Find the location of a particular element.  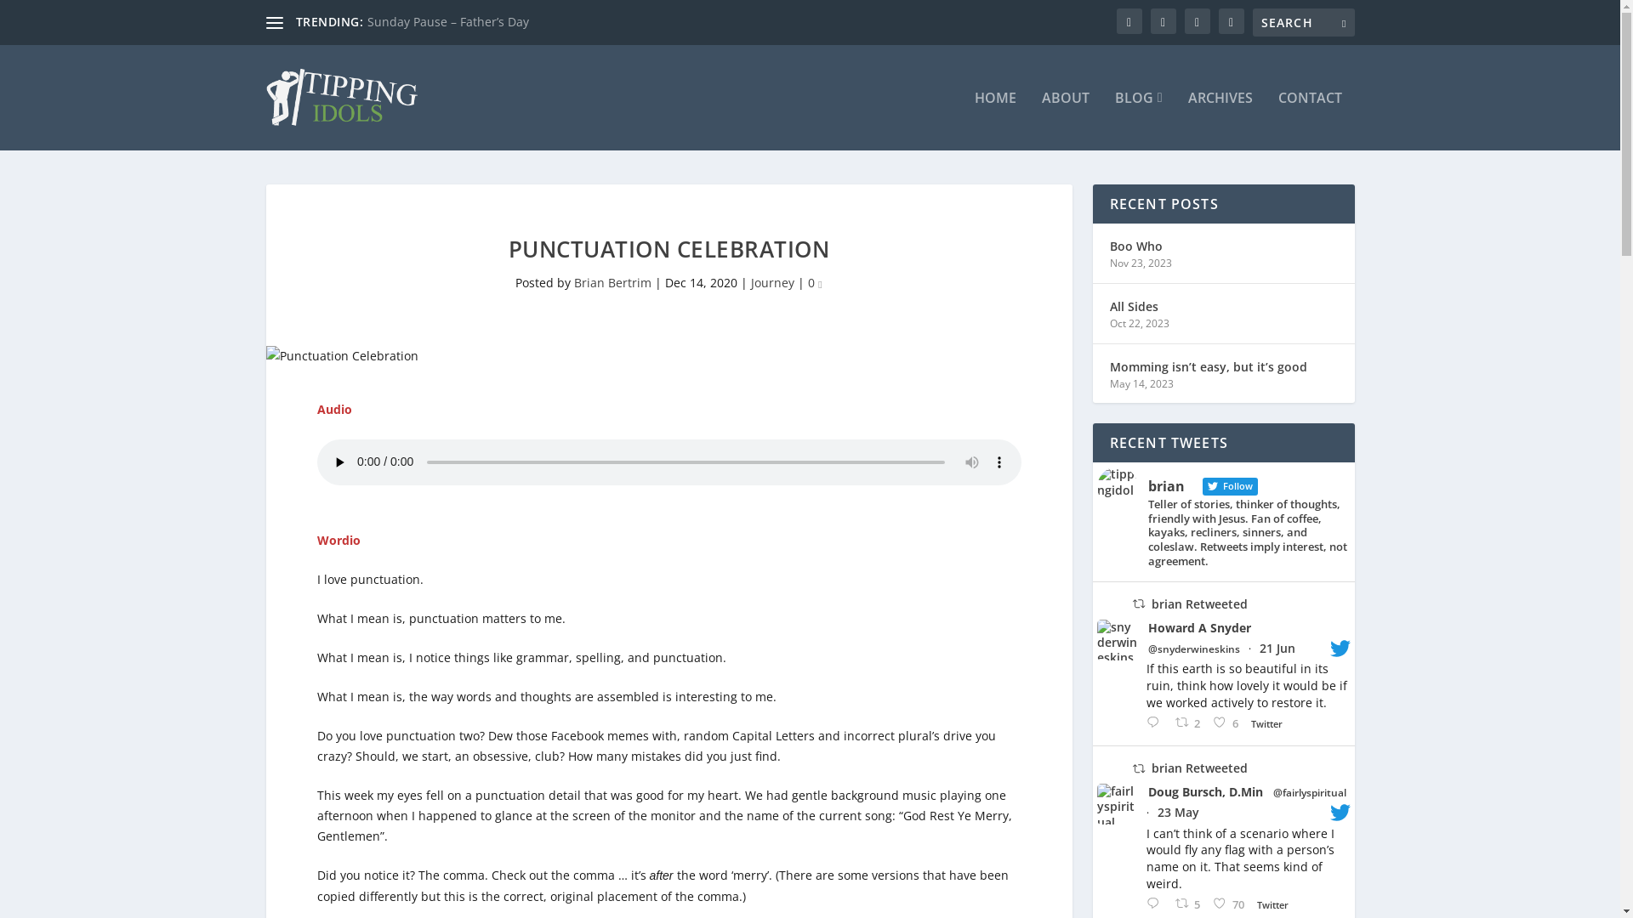

BLOG is located at coordinates (1139, 121).